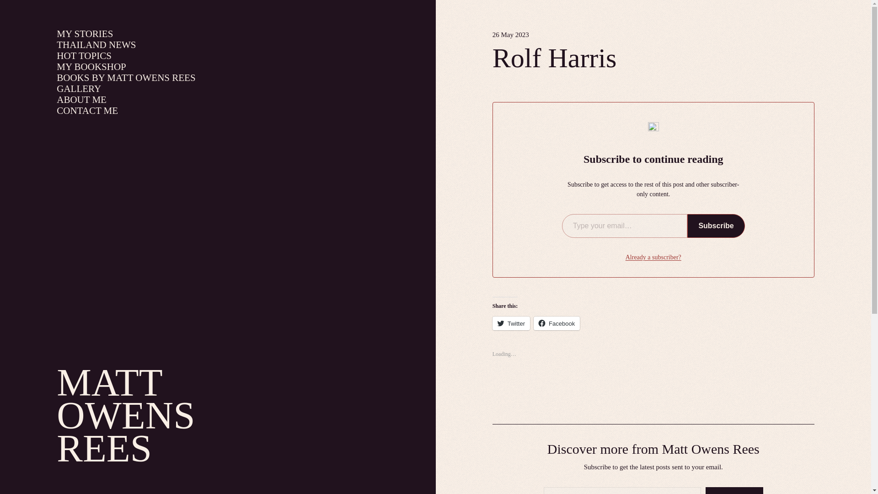  Describe the element at coordinates (716, 226) in the screenshot. I see `Subscribe` at that location.